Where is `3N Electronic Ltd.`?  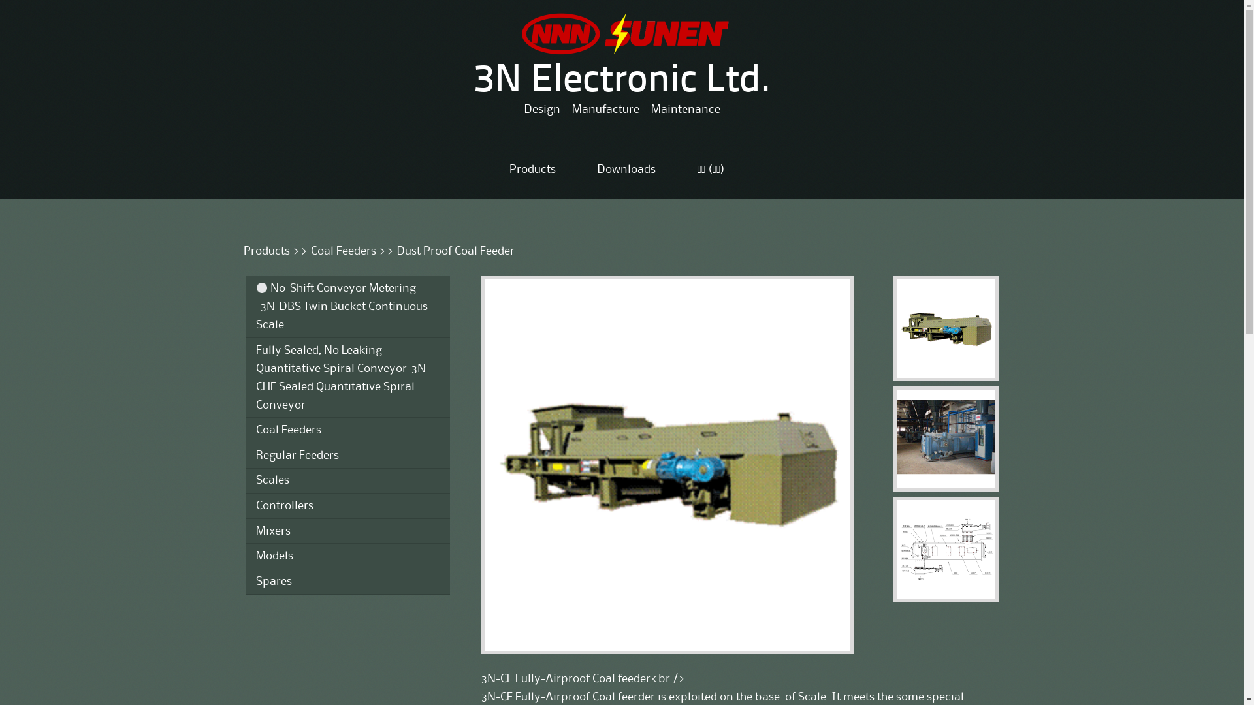 3N Electronic Ltd. is located at coordinates (622, 82).